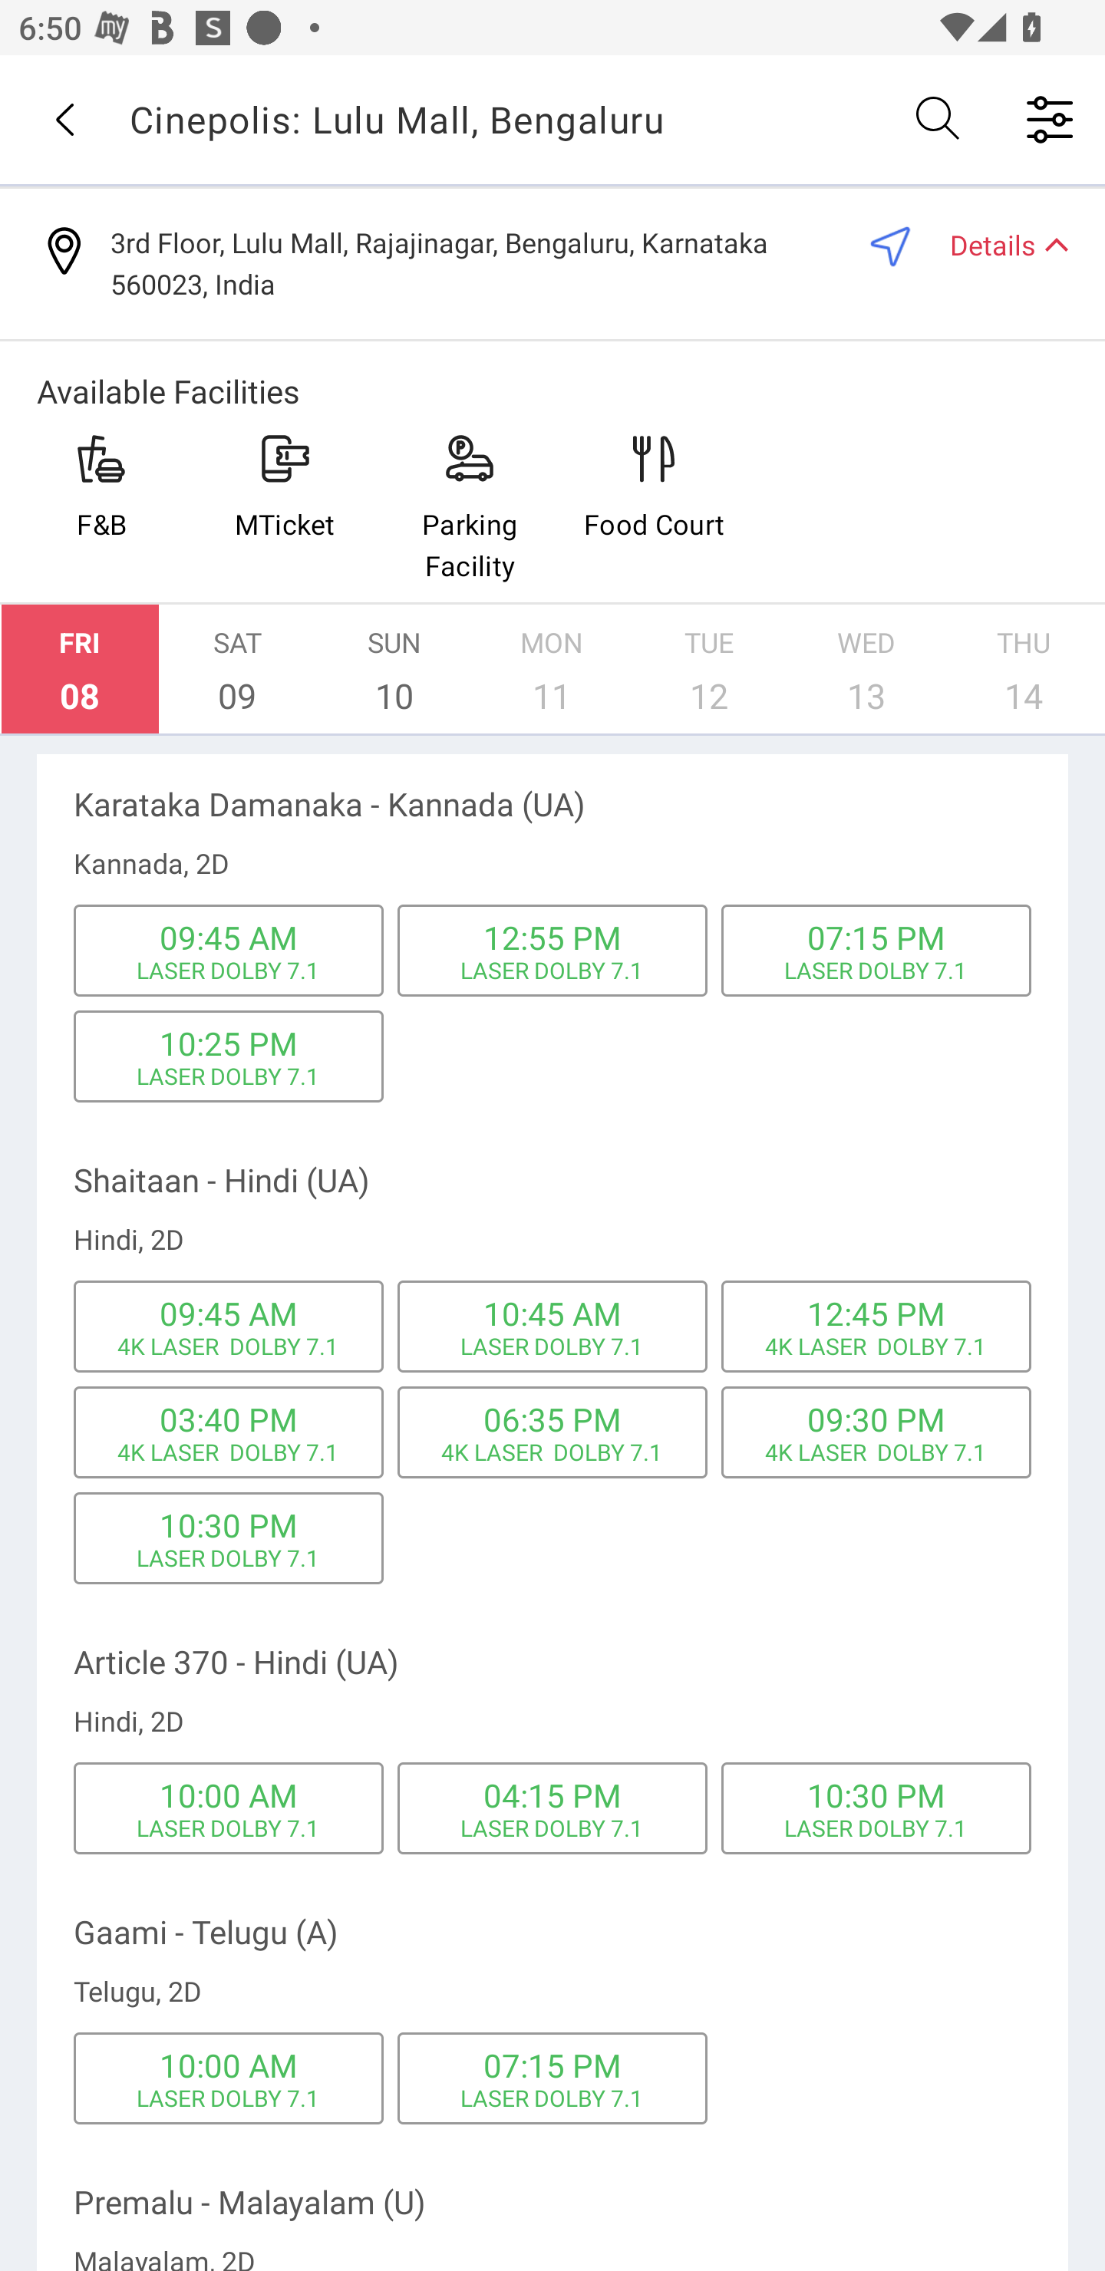  Describe the element at coordinates (552, 1418) in the screenshot. I see `06:35 PM` at that location.